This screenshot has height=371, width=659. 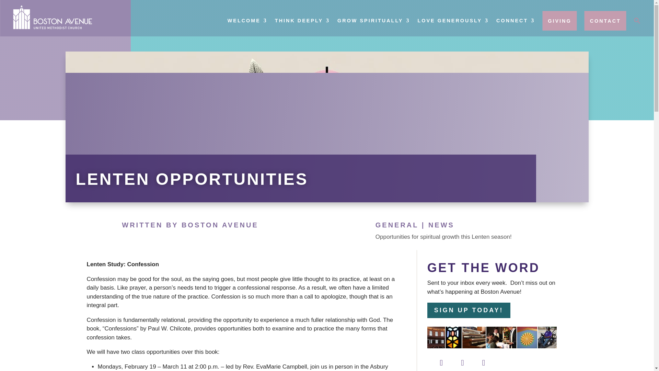 What do you see at coordinates (247, 21) in the screenshot?
I see `WELCOME` at bounding box center [247, 21].